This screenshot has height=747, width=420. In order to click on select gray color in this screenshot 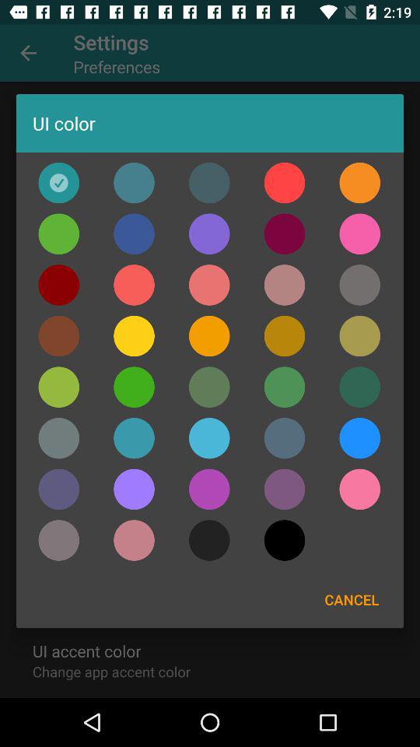, I will do `click(359, 285)`.